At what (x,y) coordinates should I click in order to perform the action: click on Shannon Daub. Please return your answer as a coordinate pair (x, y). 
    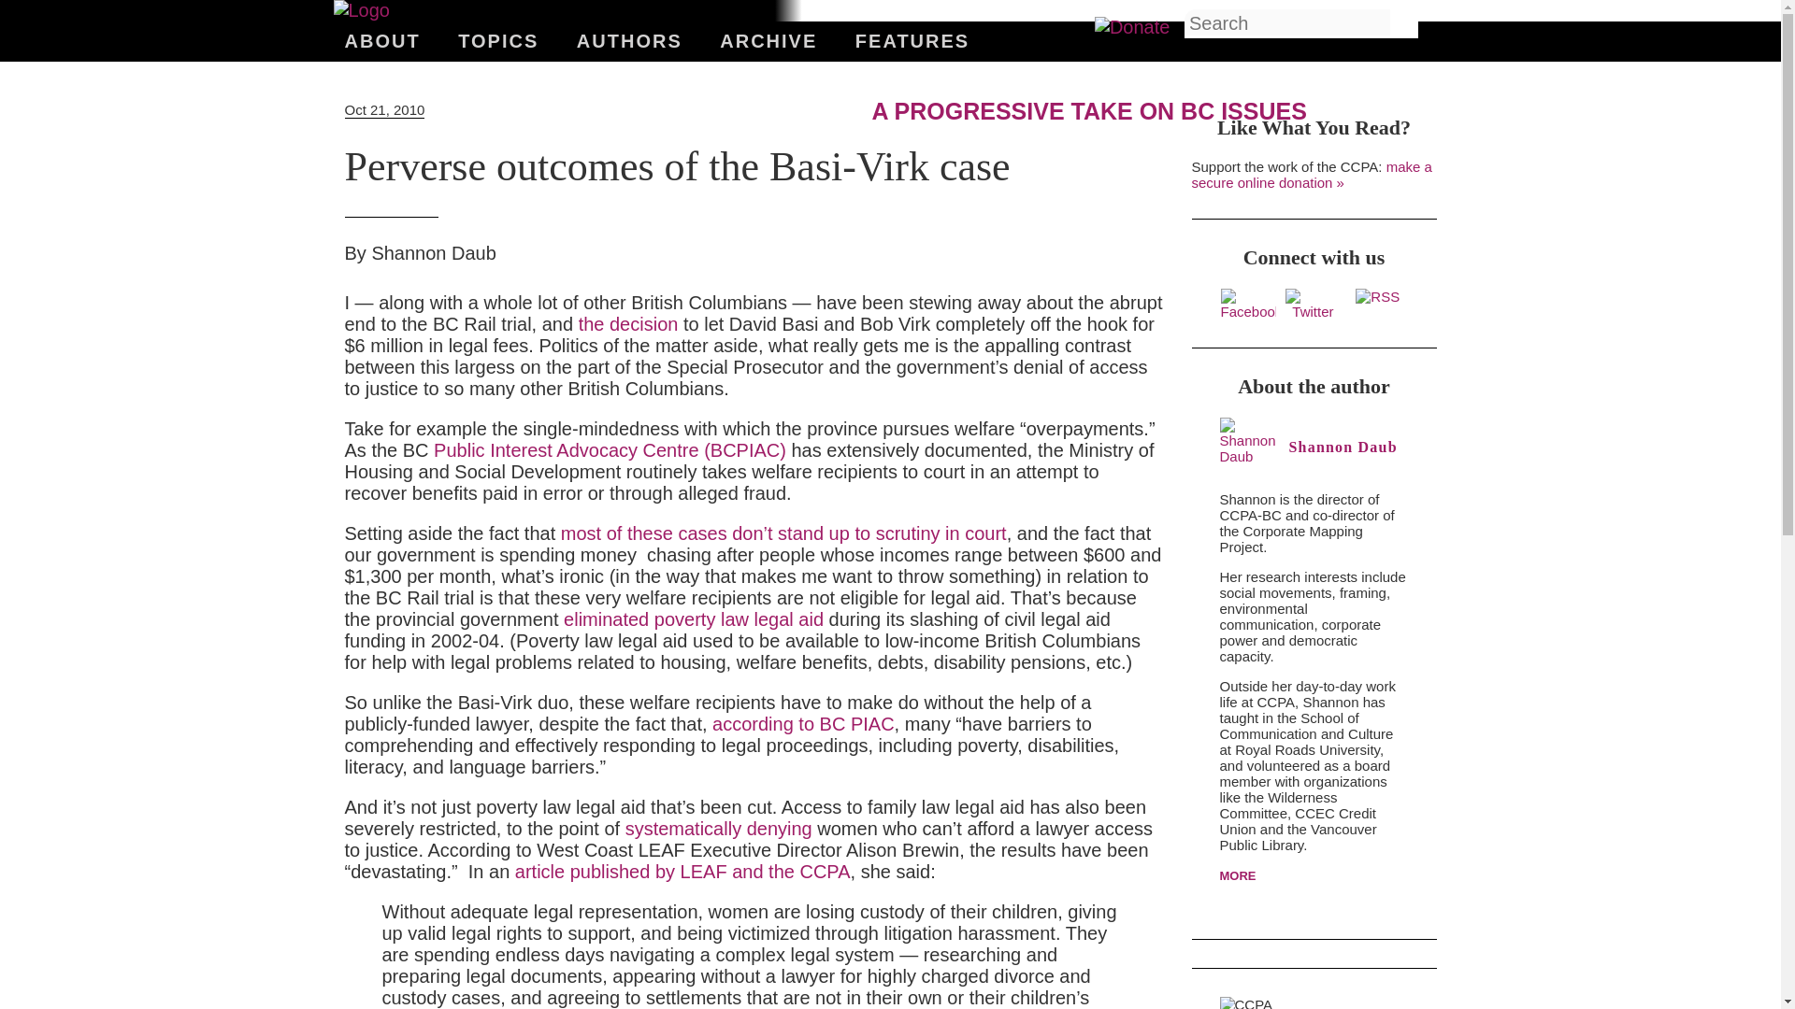
    Looking at the image, I should click on (433, 258).